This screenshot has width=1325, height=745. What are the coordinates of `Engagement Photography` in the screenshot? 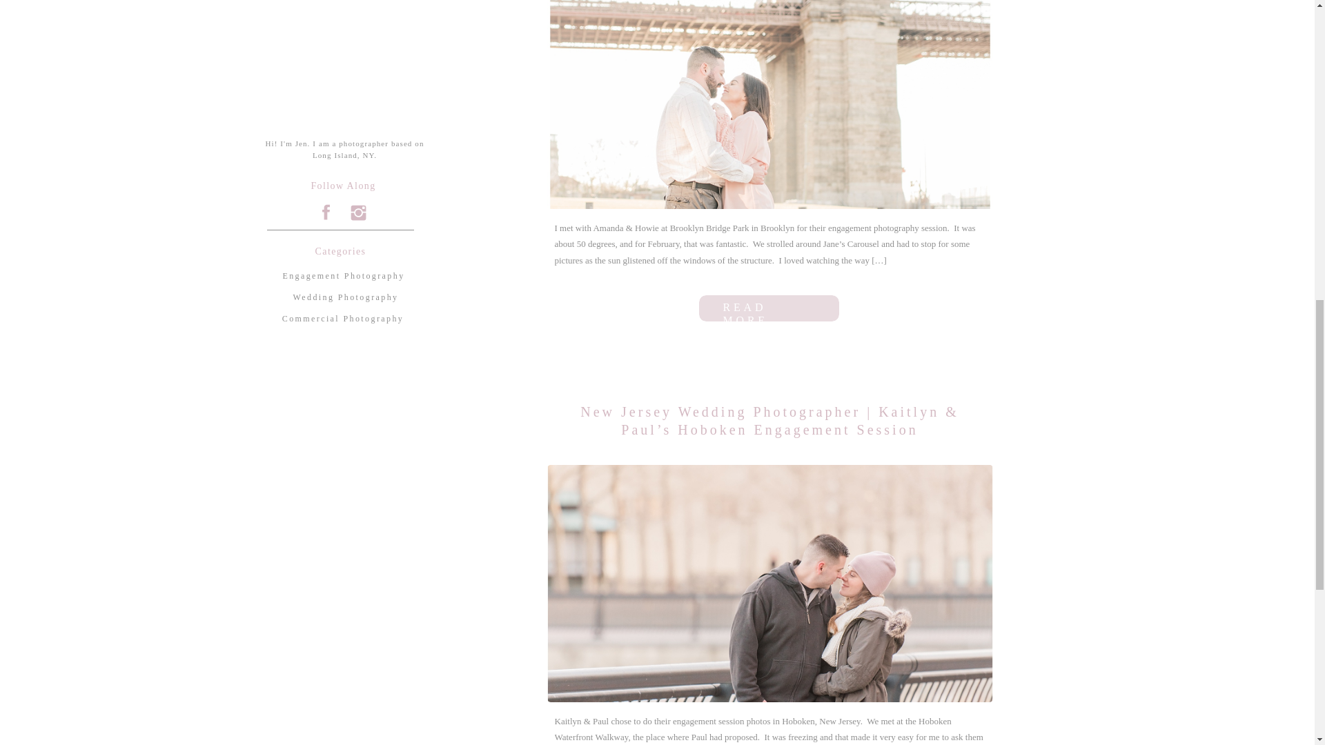 It's located at (344, 276).